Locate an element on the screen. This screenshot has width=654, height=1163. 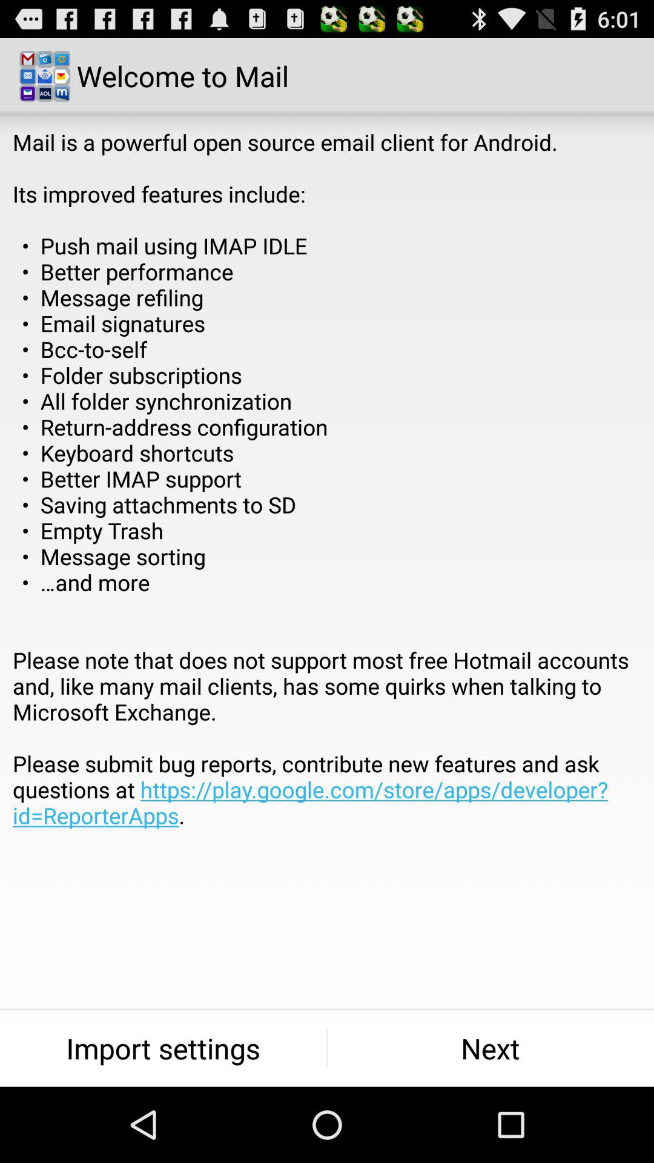
choose the icon next to the import settings item is located at coordinates (490, 1048).